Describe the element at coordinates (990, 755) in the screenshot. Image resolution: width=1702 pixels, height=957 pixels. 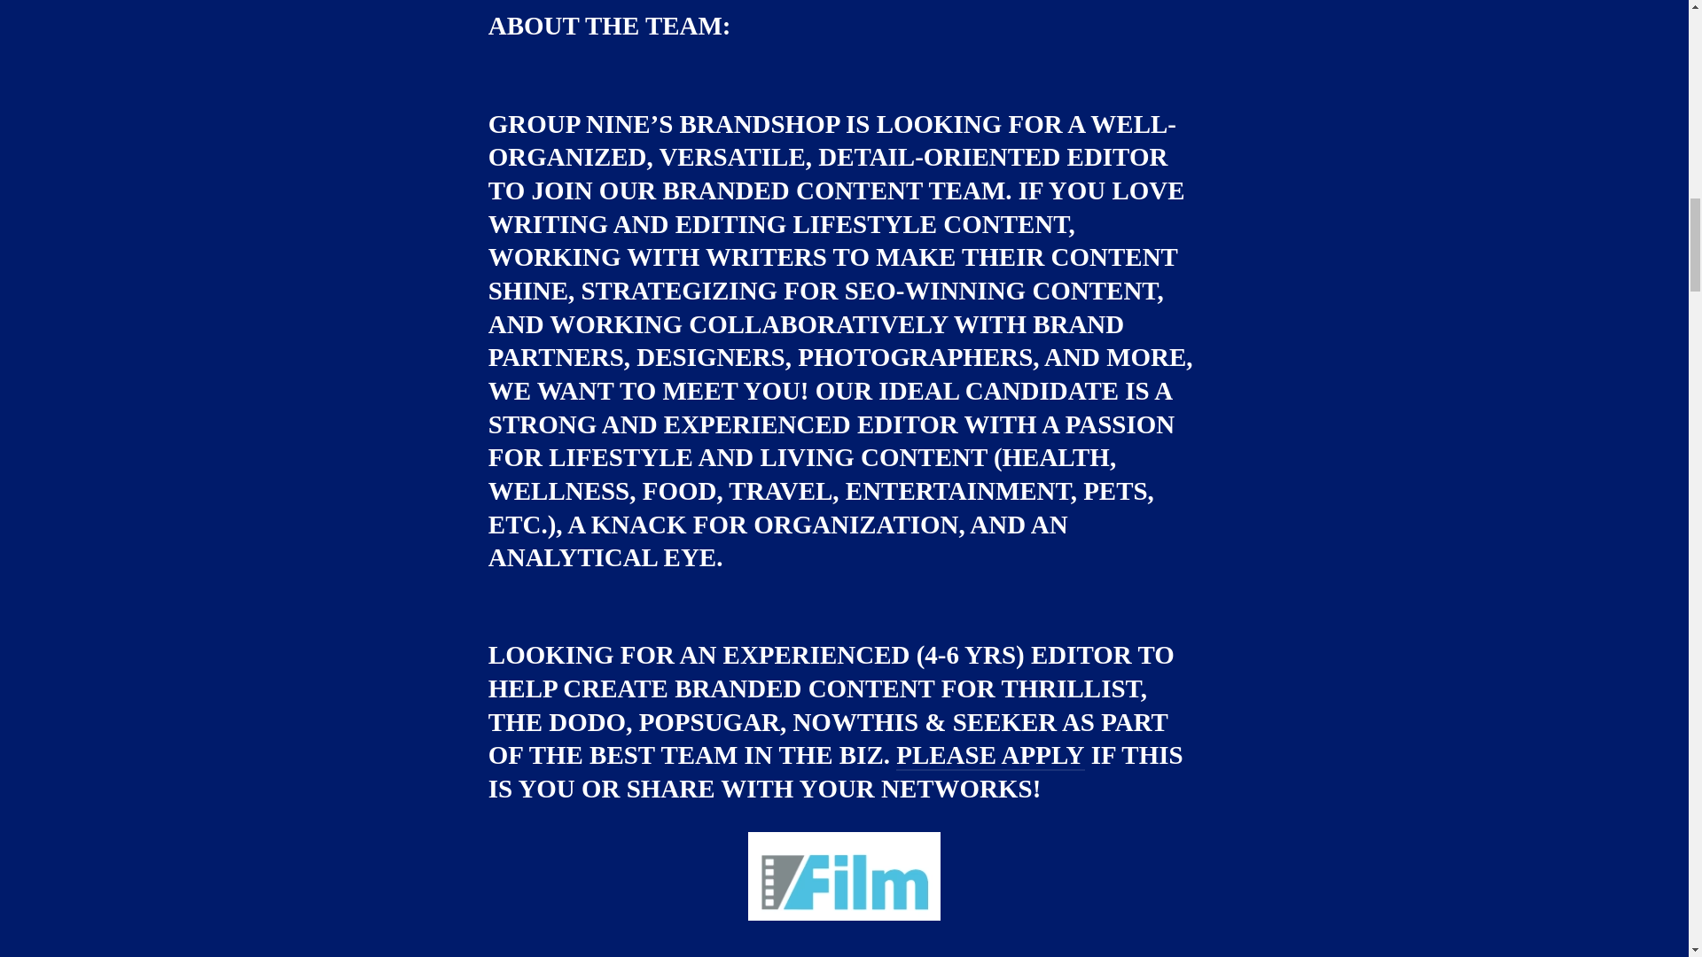
I see `PLEASE APPLY` at that location.